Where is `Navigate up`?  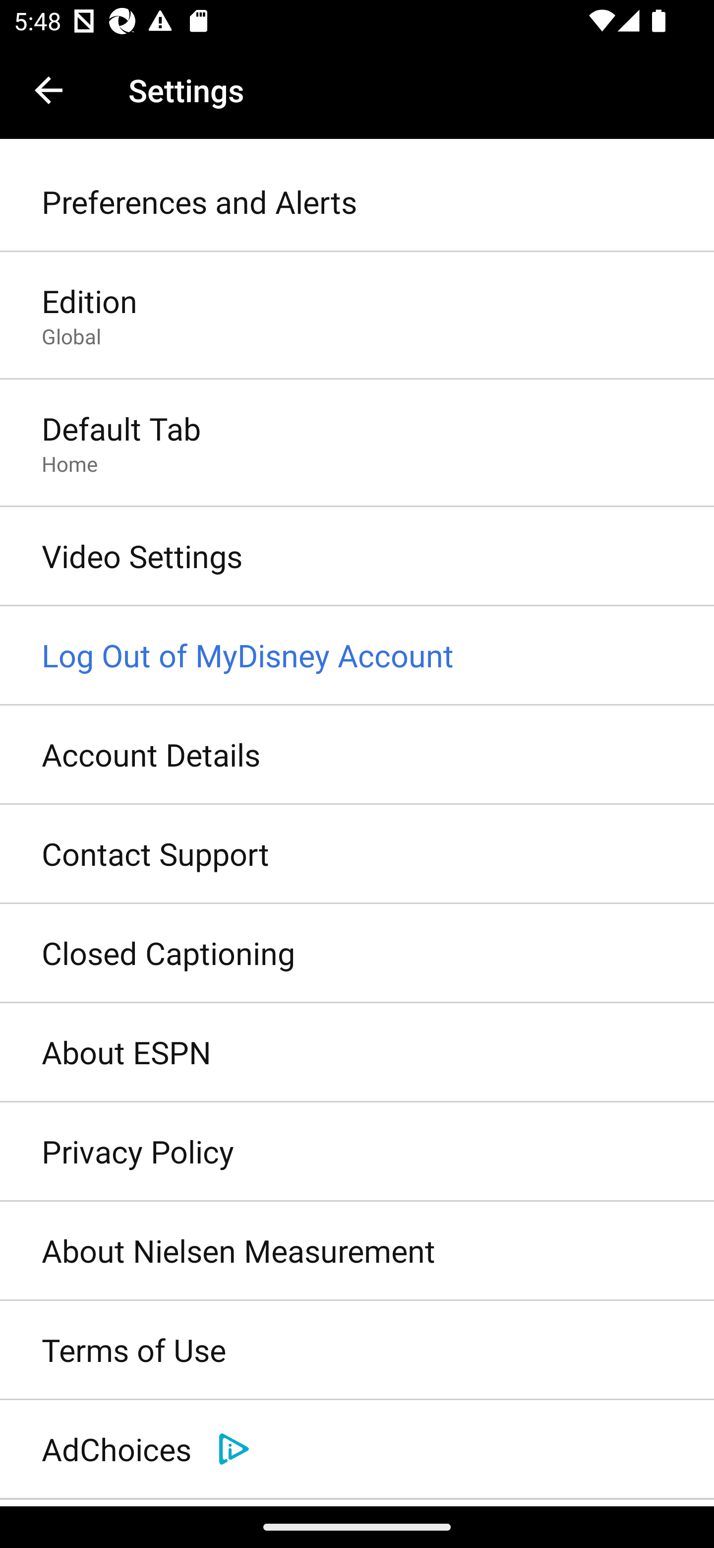
Navigate up is located at coordinates (49, 90).